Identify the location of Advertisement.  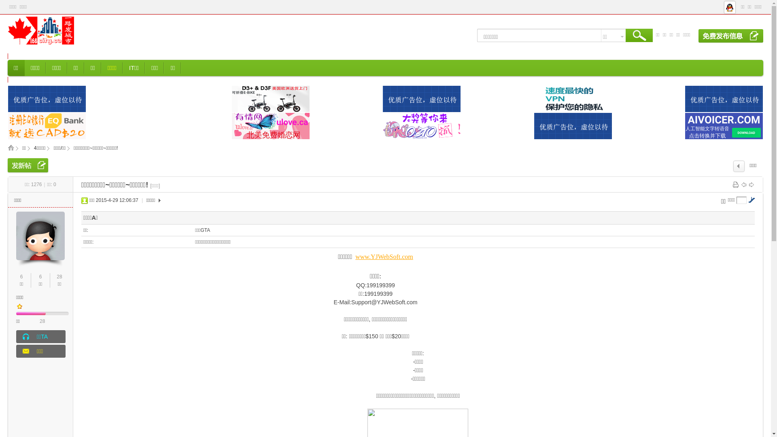
(714, 293).